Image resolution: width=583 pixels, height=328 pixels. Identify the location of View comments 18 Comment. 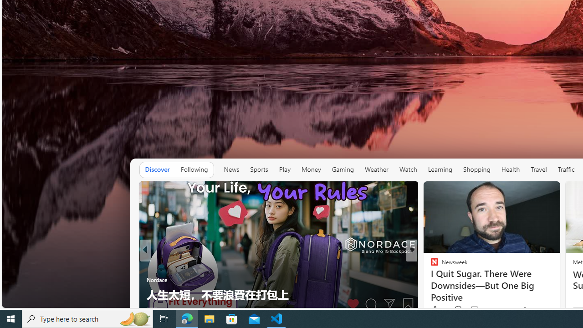
(479, 310).